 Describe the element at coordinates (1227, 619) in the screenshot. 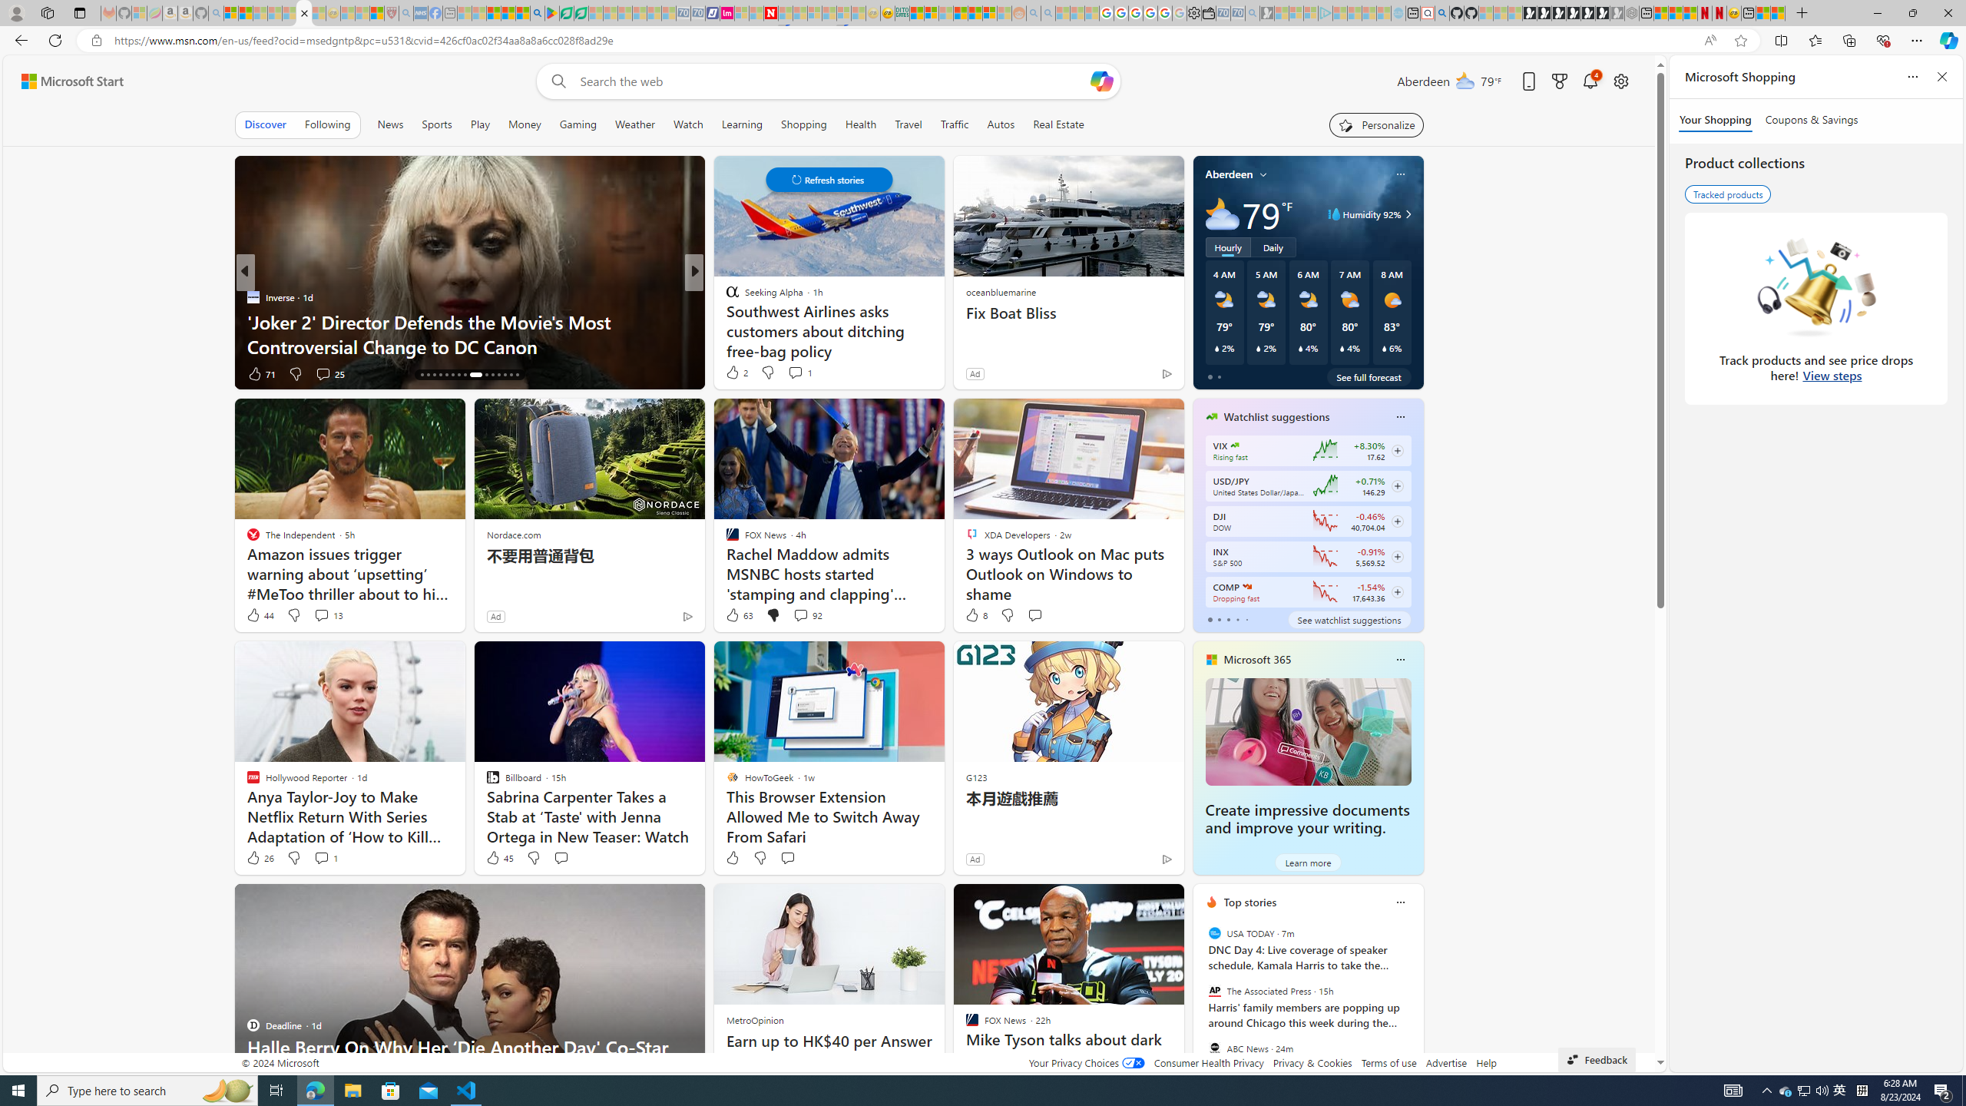

I see `tab-2` at that location.